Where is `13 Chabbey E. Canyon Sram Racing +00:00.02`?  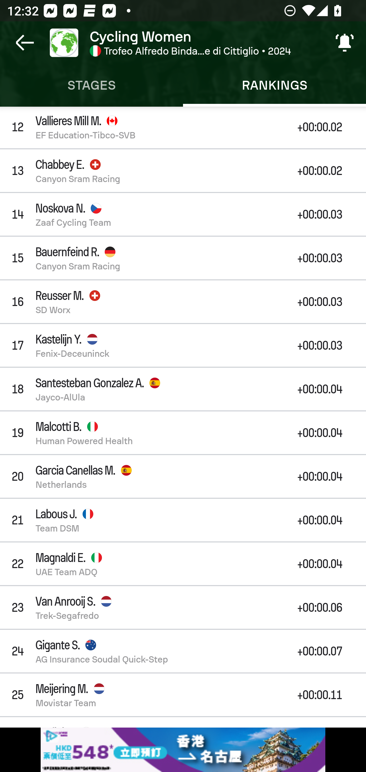
13 Chabbey E. Canyon Sram Racing +00:00.02 is located at coordinates (183, 170).